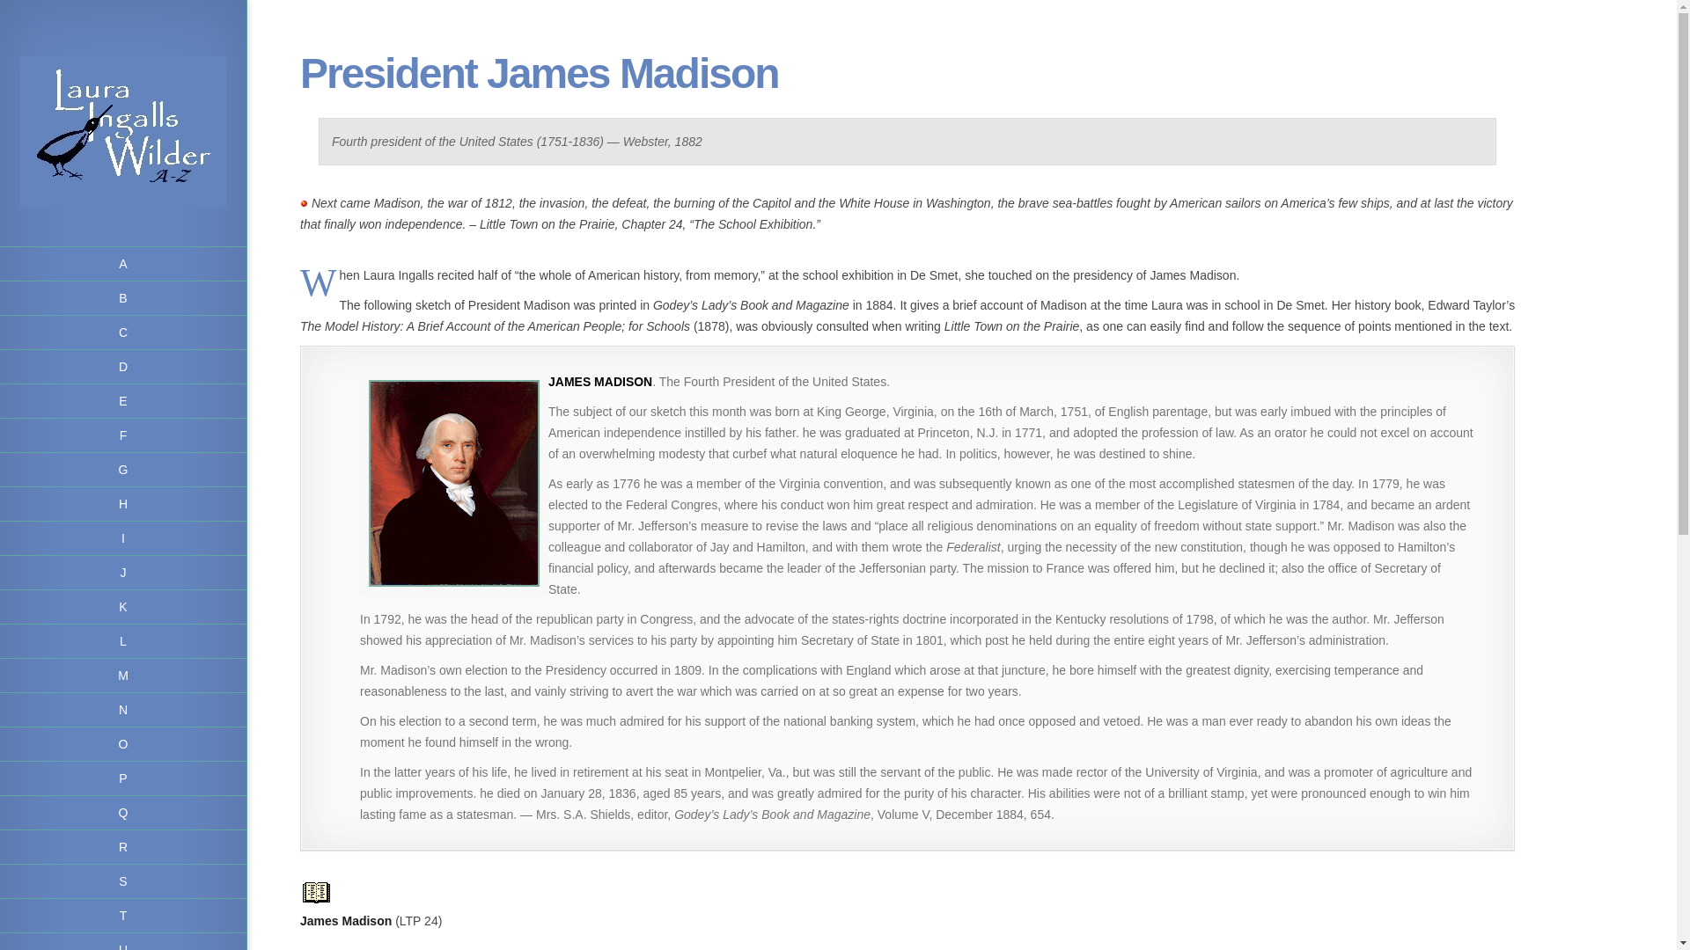  I want to click on T, so click(123, 915).